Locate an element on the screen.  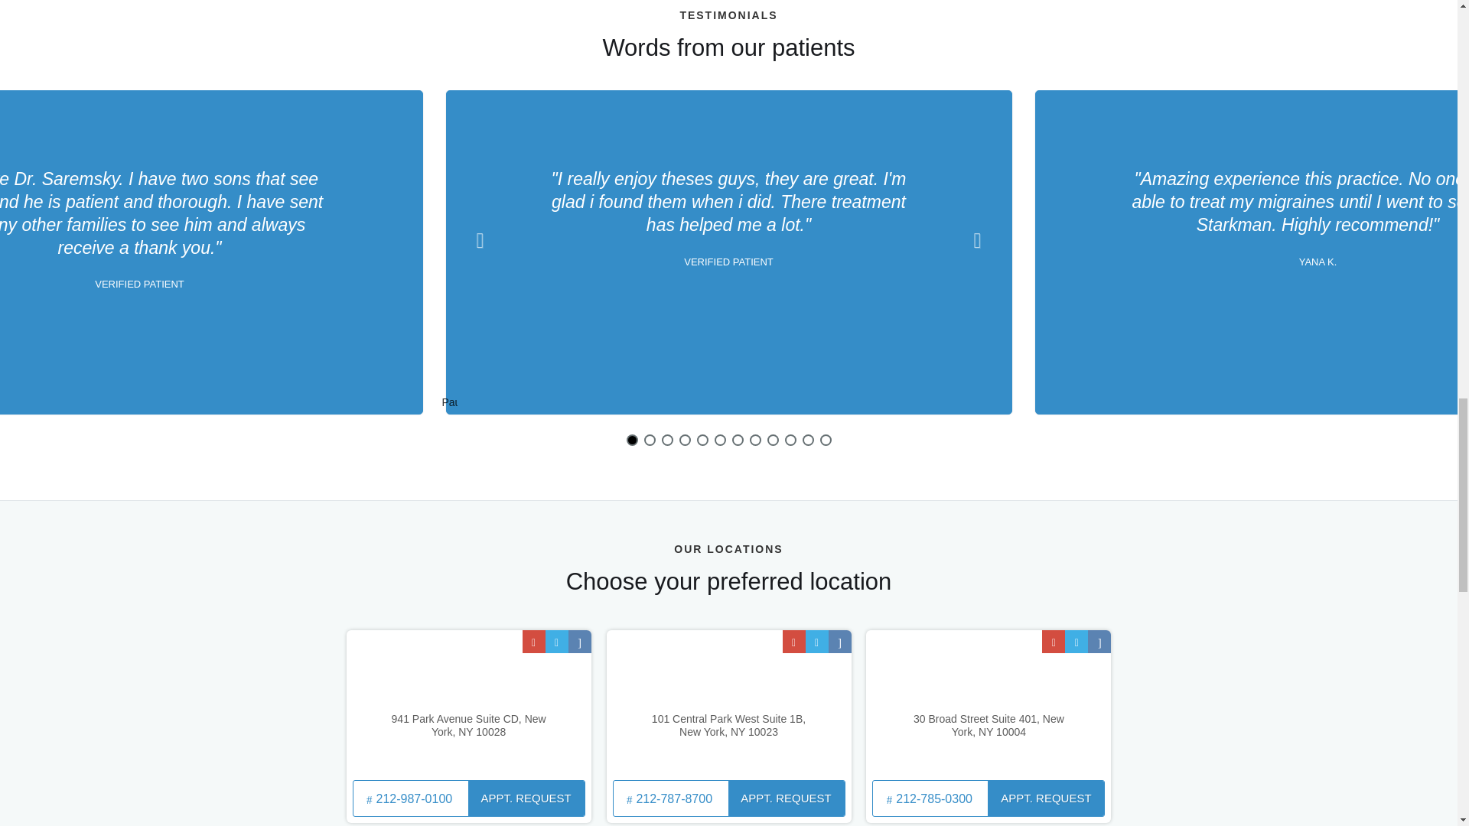
4 is located at coordinates (685, 441).